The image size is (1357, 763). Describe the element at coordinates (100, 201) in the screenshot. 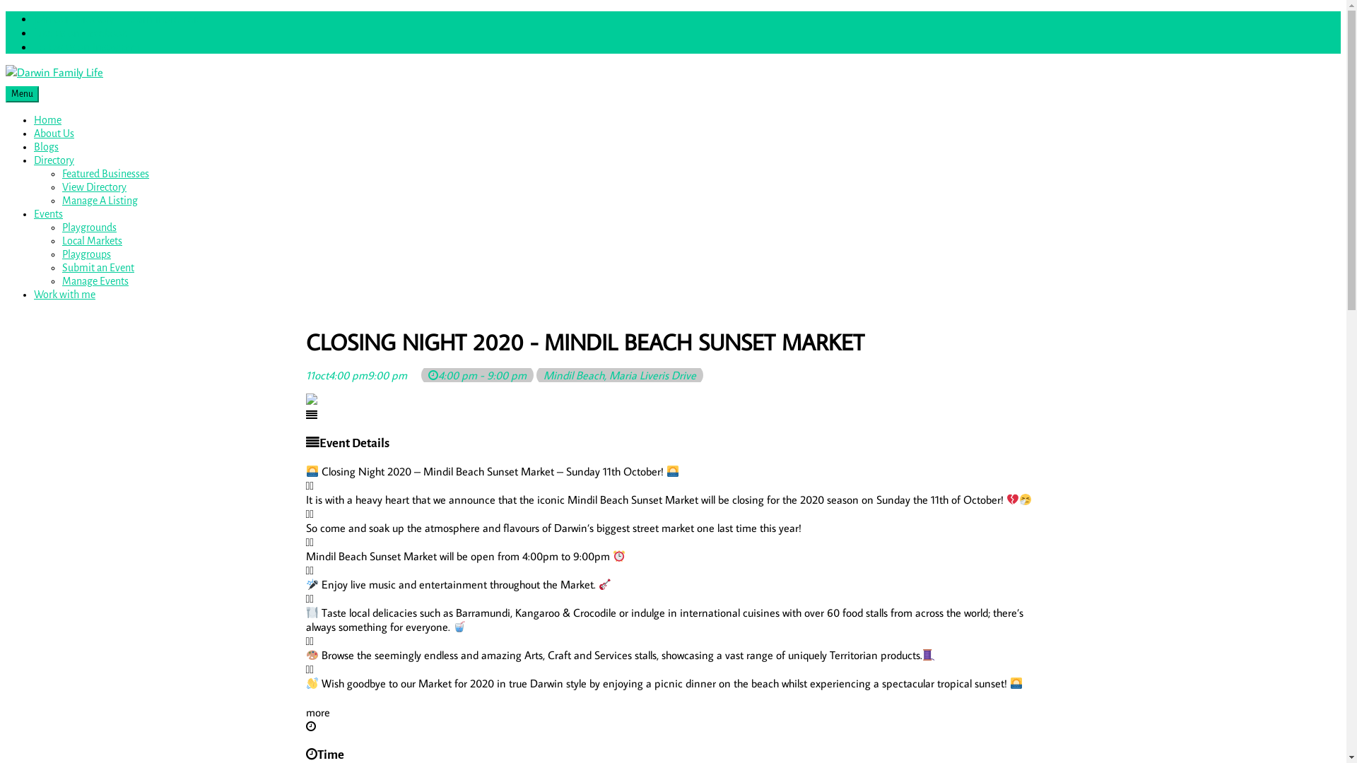

I see `Manage A Listing` at that location.